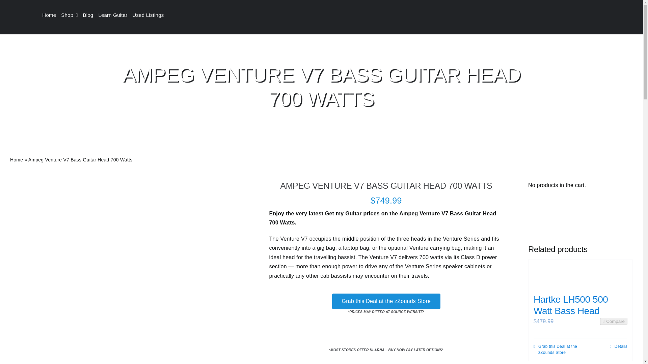 This screenshot has width=648, height=364. Describe the element at coordinates (51, 15) in the screenshot. I see `Home` at that location.